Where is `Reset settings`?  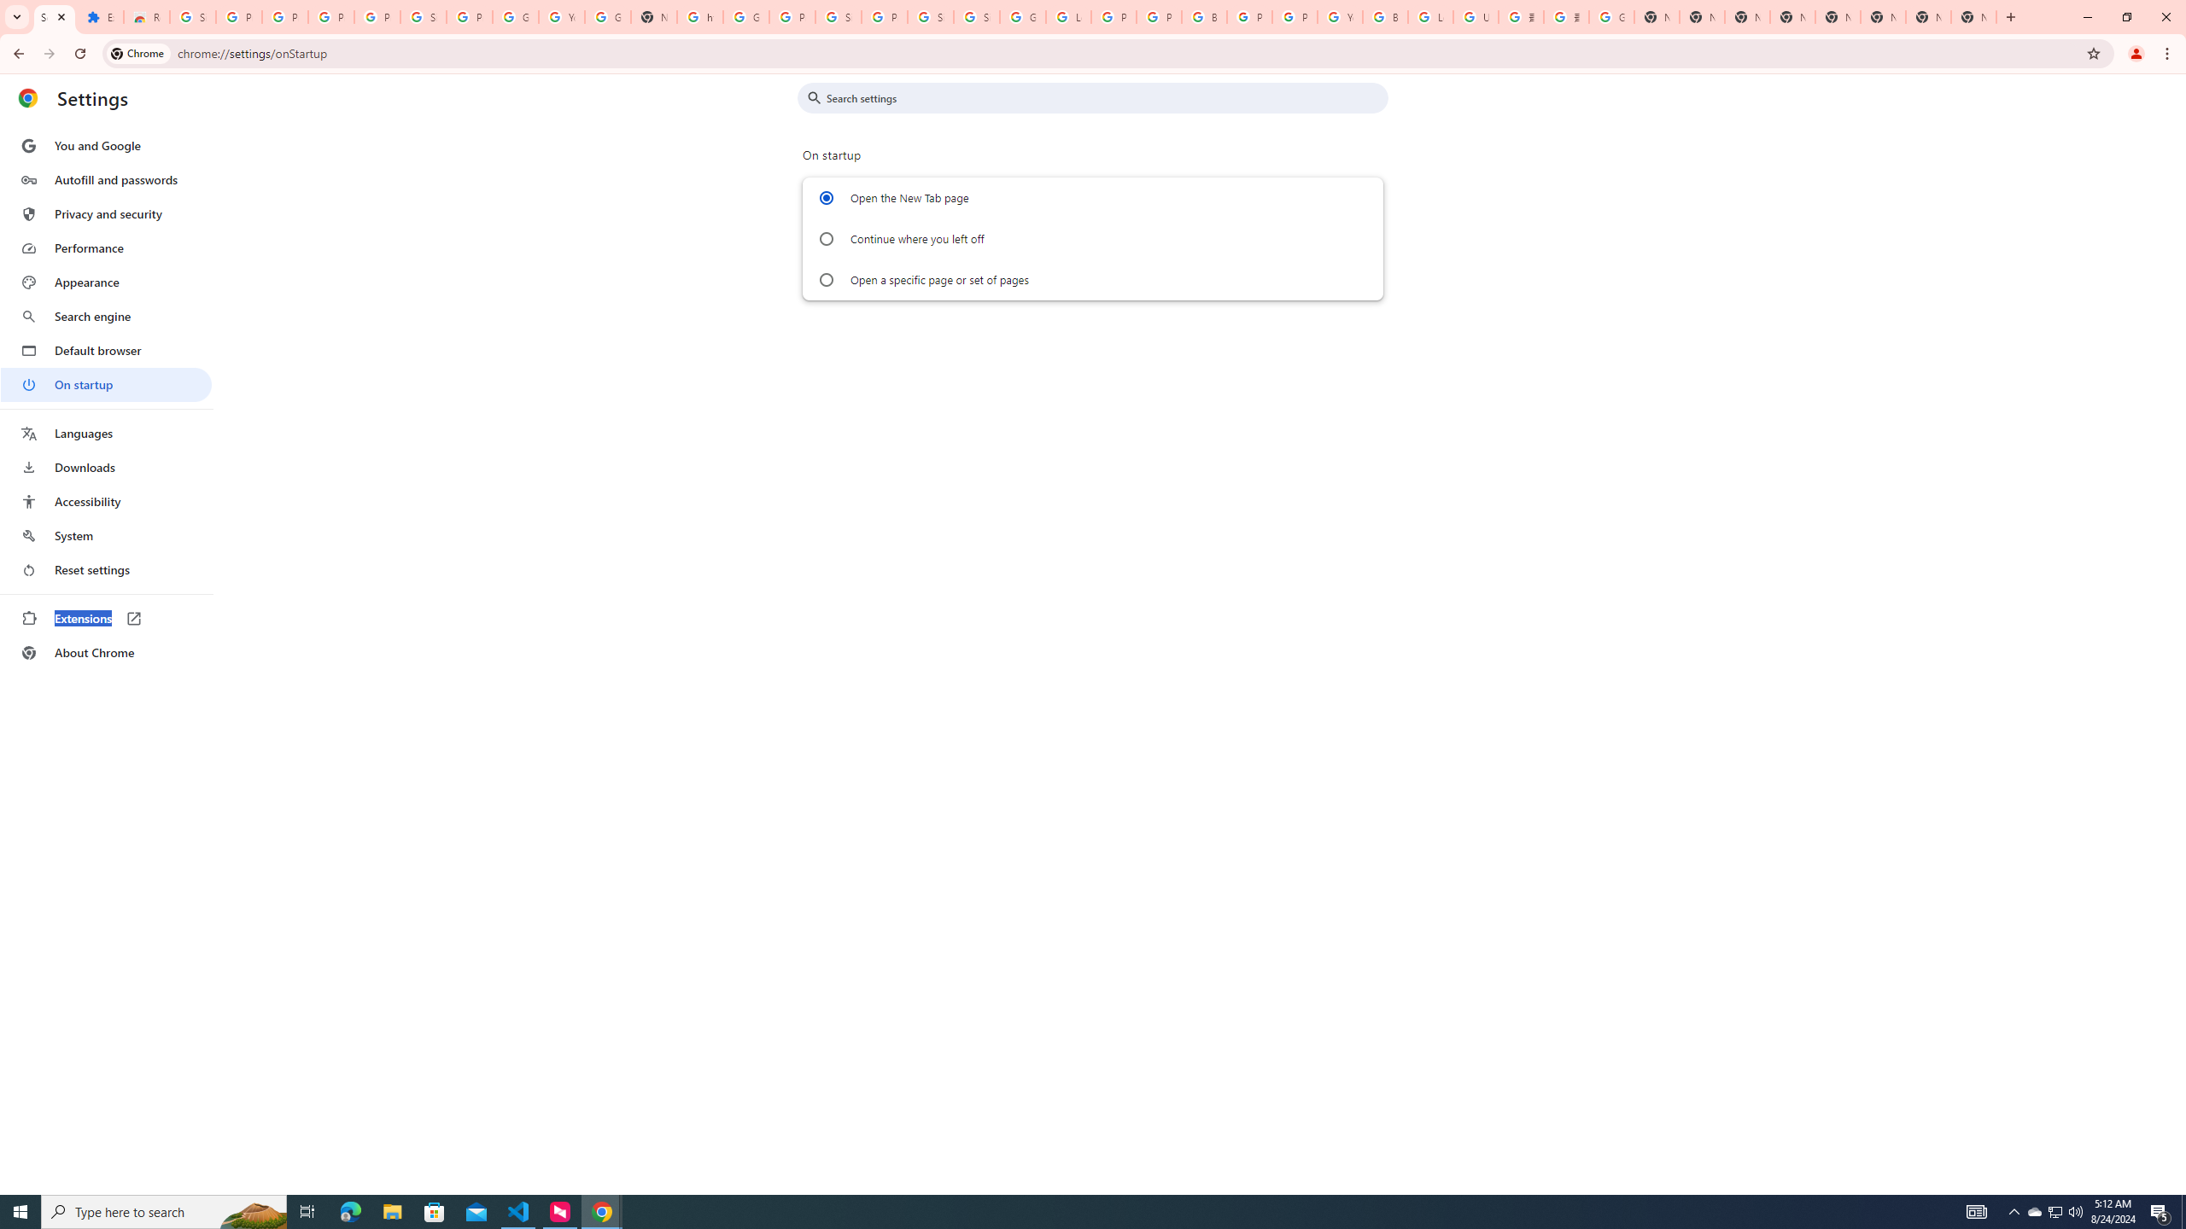 Reset settings is located at coordinates (106, 570).